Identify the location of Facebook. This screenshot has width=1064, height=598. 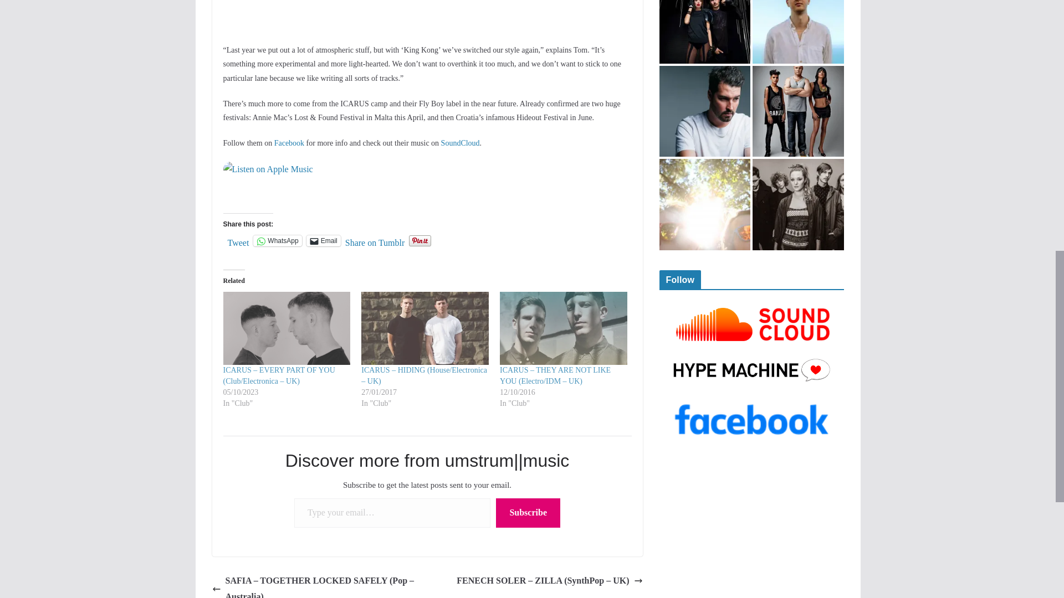
(289, 143).